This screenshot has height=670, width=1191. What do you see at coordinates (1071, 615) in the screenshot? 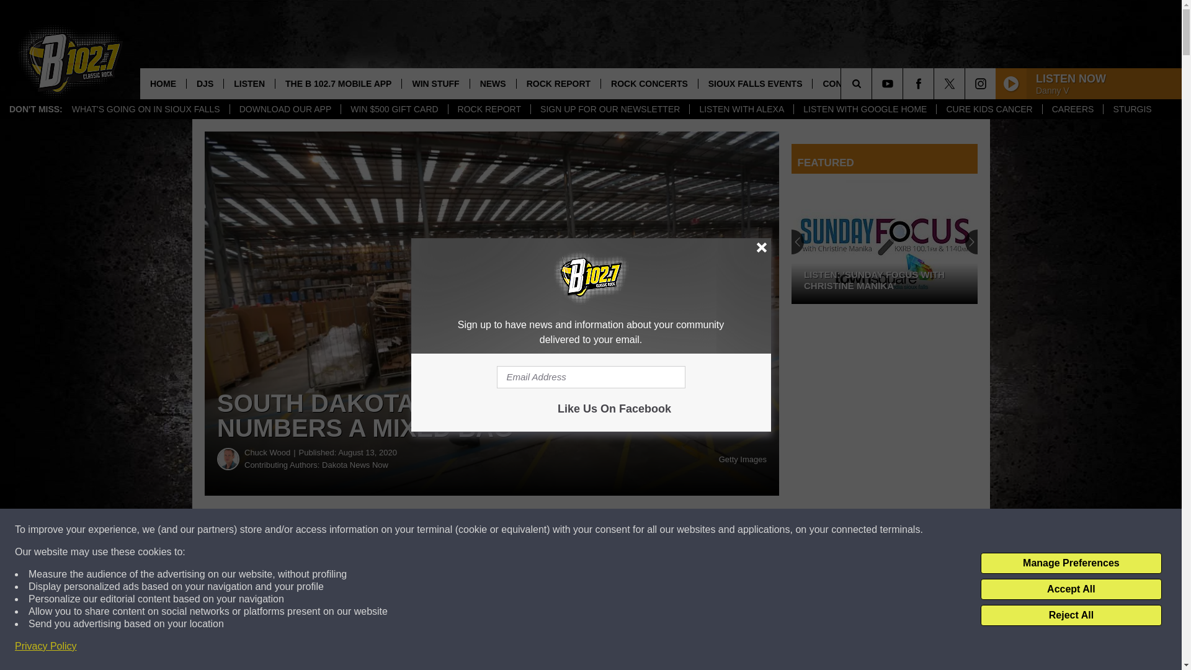
I see `Reject All` at bounding box center [1071, 615].